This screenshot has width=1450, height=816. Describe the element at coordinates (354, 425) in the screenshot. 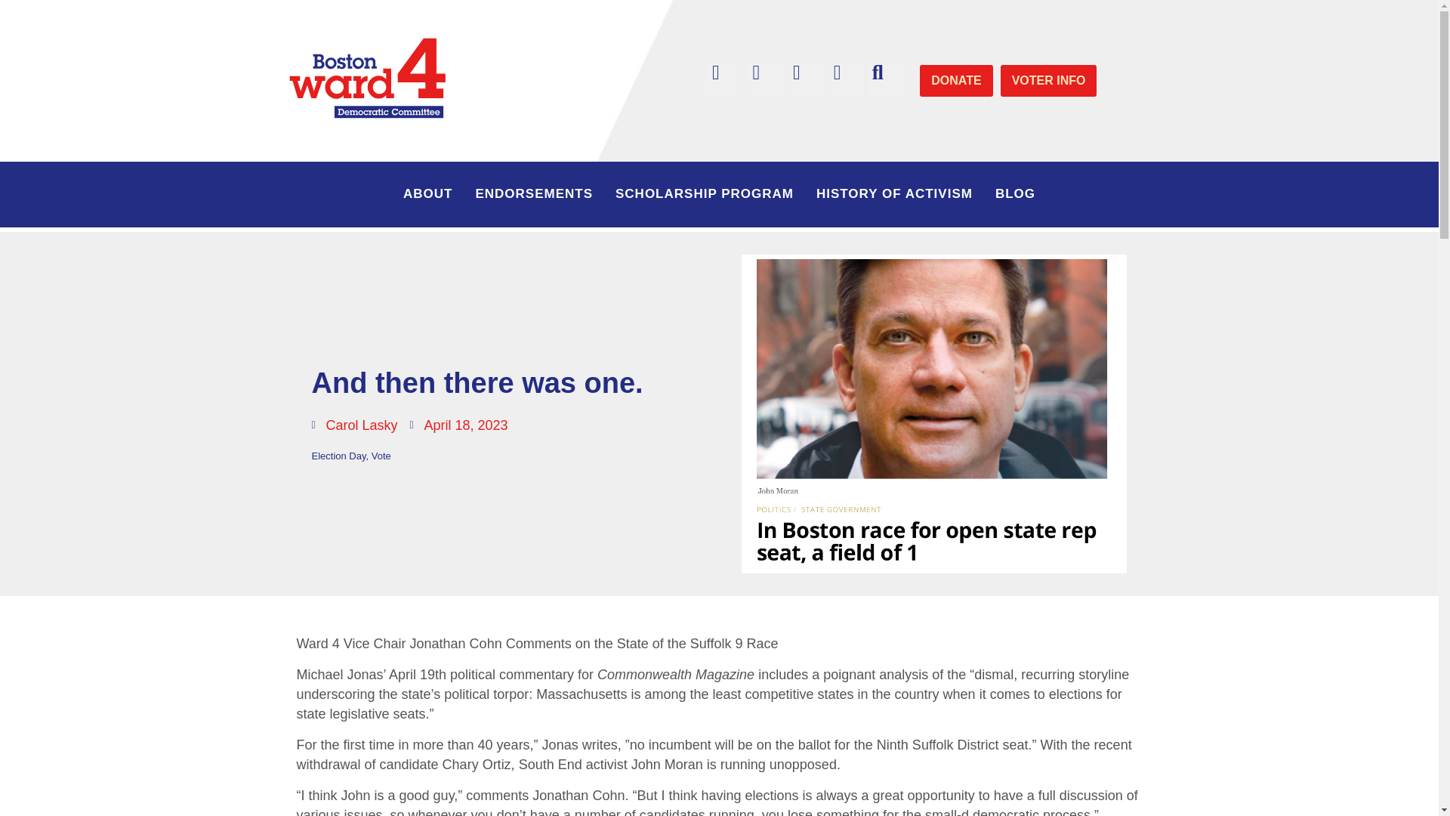

I see `Carol Lasky` at that location.